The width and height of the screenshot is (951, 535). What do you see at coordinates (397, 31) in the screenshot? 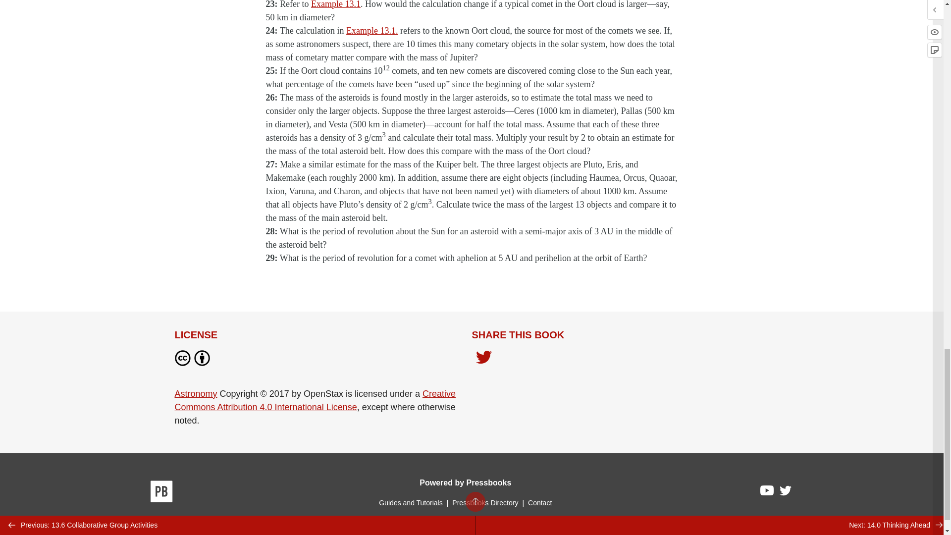
I see `.` at bounding box center [397, 31].